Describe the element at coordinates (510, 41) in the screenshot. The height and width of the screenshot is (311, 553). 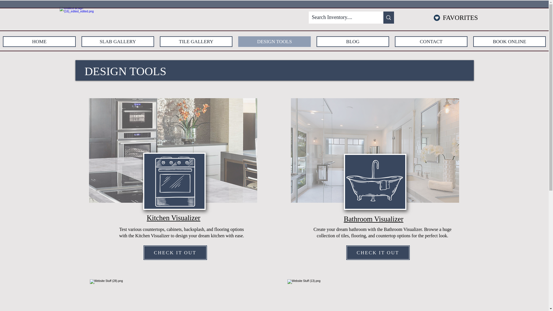
I see `BOOK ONLINE` at that location.